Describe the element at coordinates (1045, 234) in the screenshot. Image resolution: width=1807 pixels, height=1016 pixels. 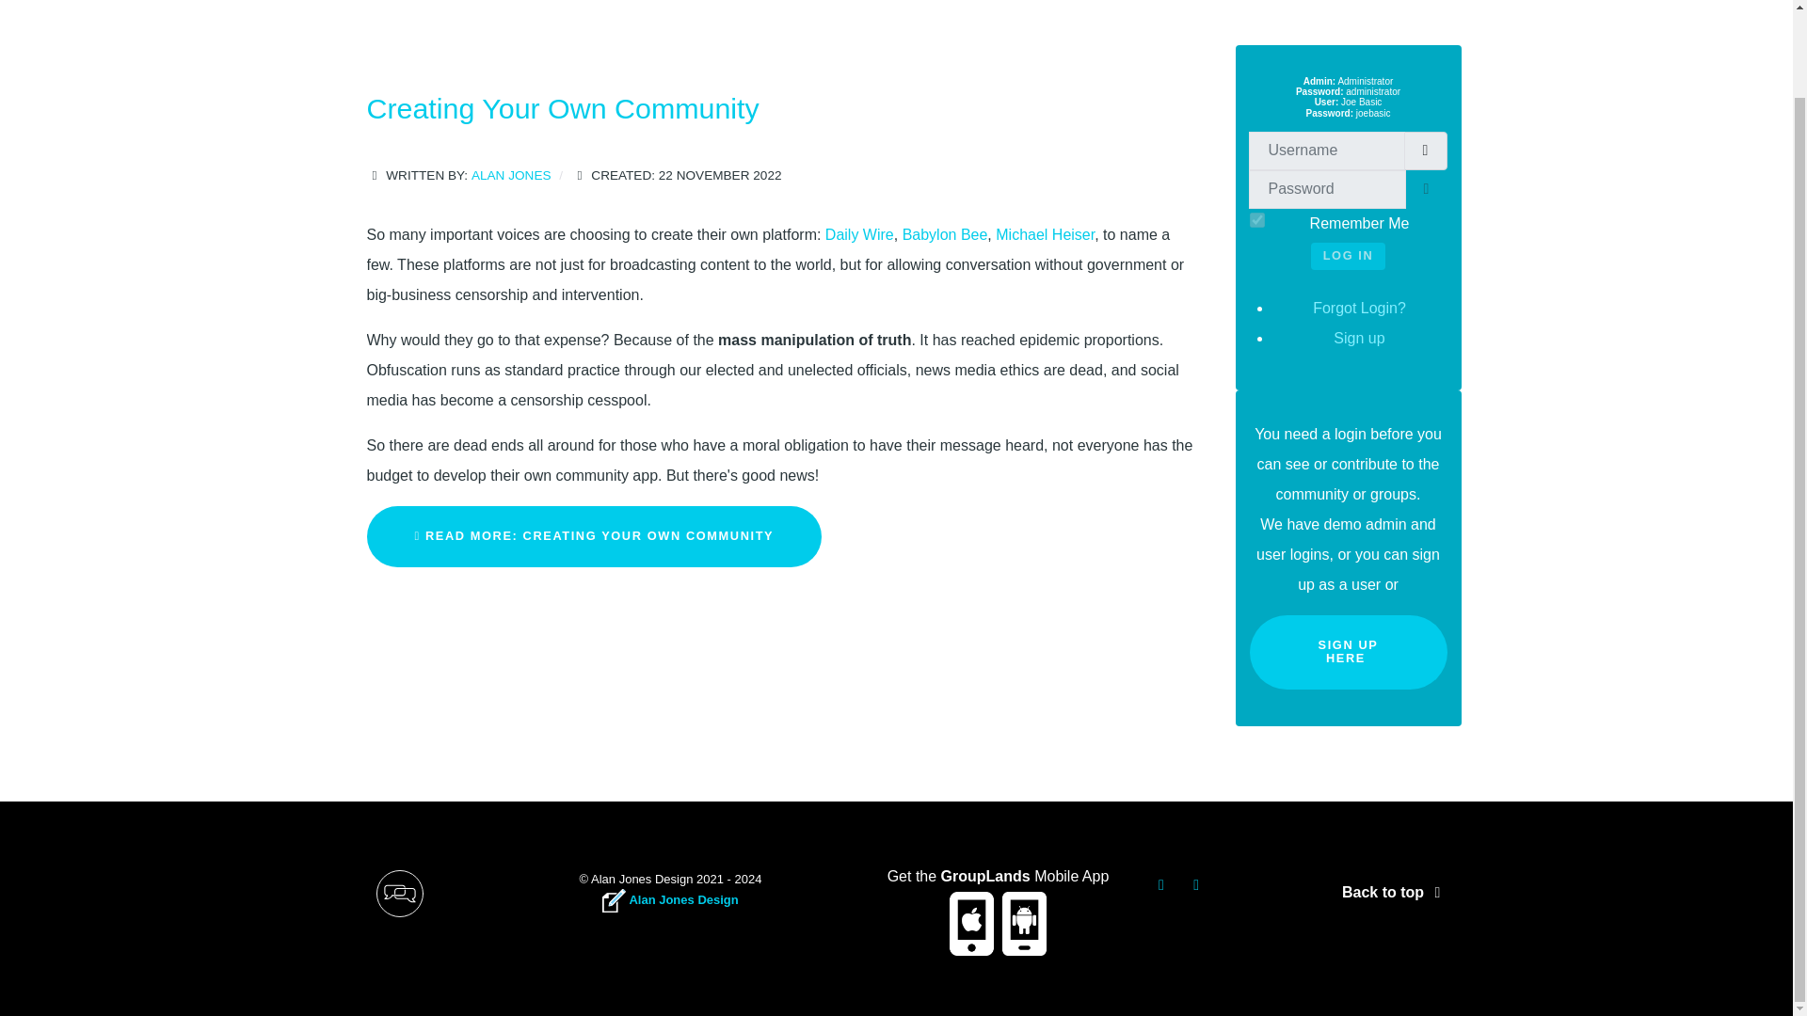
I see `Michael Heiser` at that location.